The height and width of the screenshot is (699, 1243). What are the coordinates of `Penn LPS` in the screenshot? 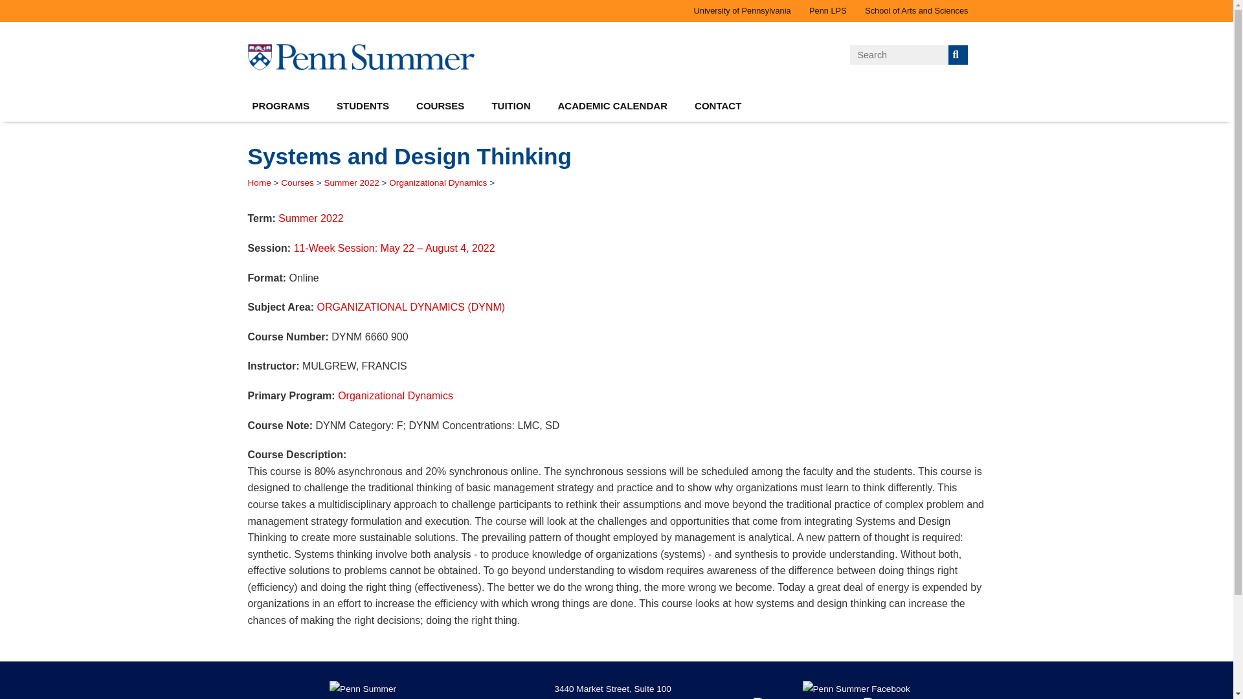 It's located at (828, 10).